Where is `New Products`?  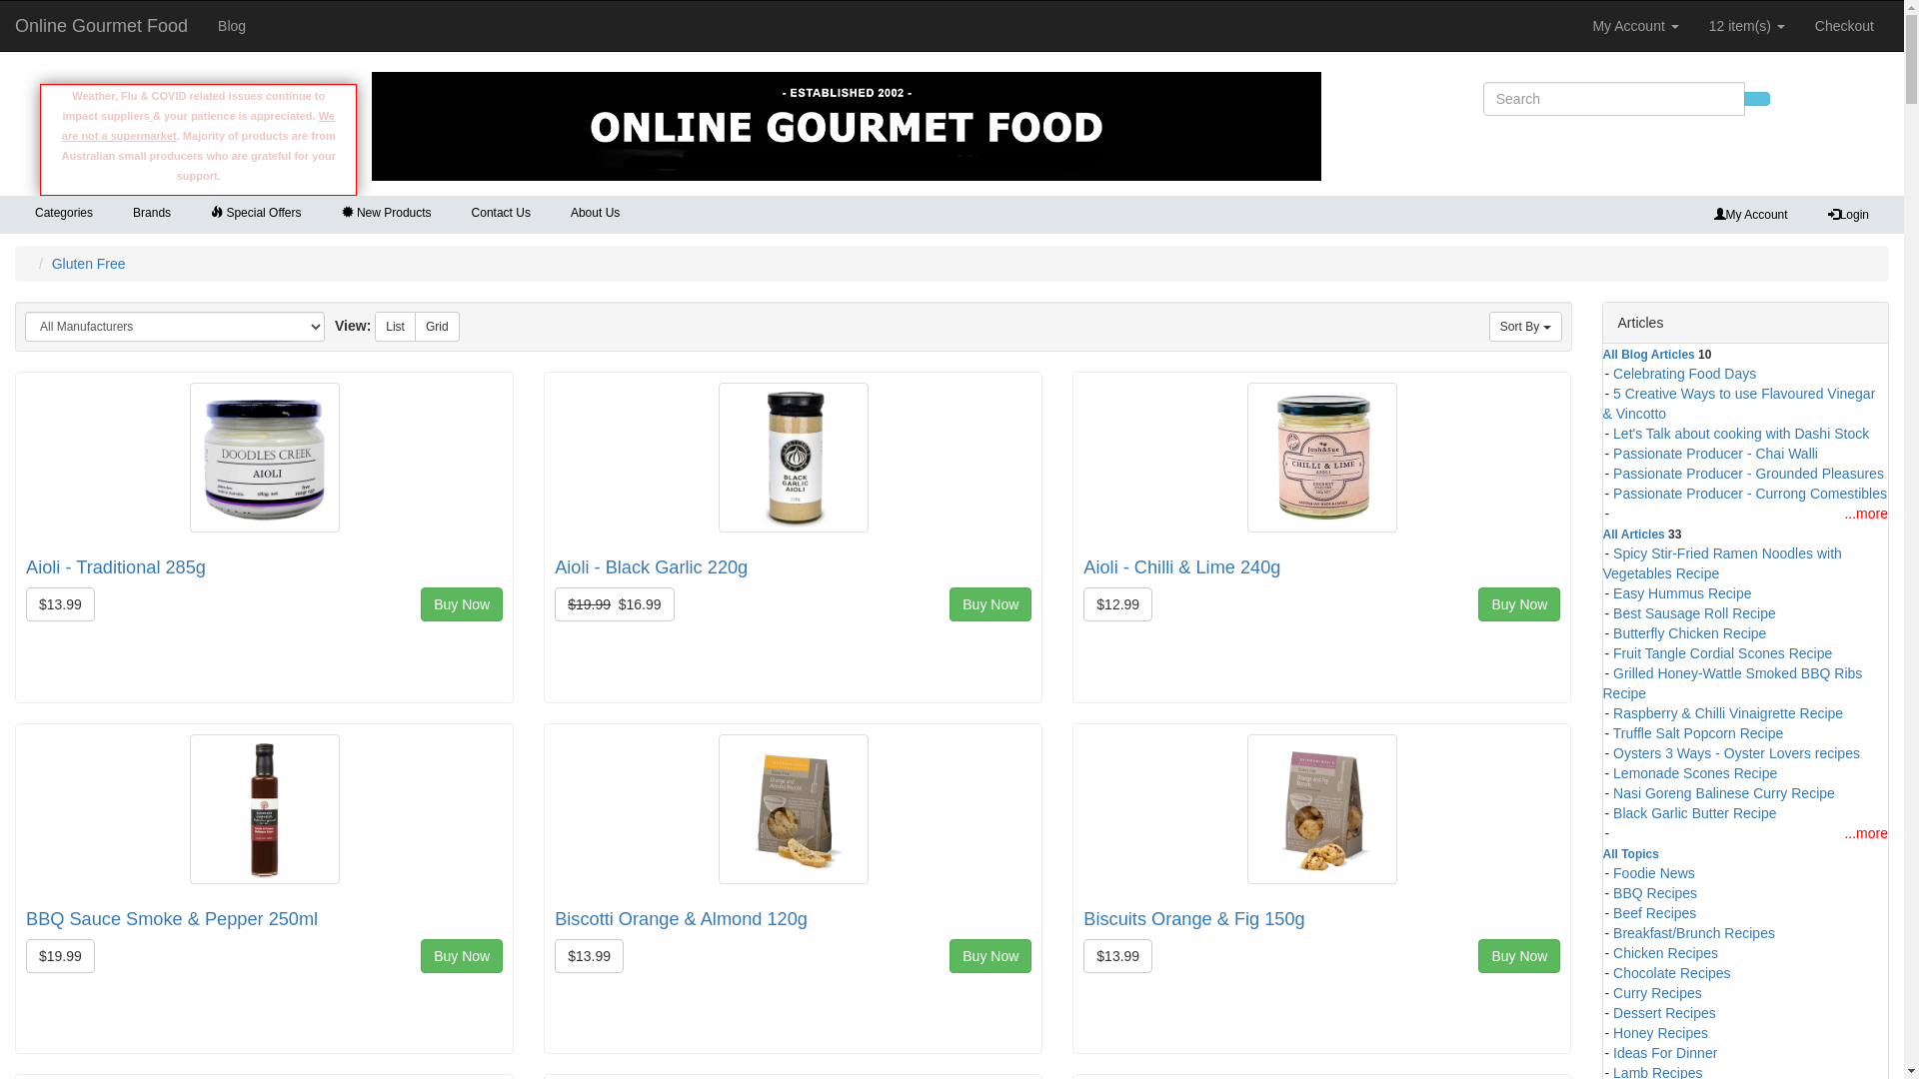
New Products is located at coordinates (387, 214).